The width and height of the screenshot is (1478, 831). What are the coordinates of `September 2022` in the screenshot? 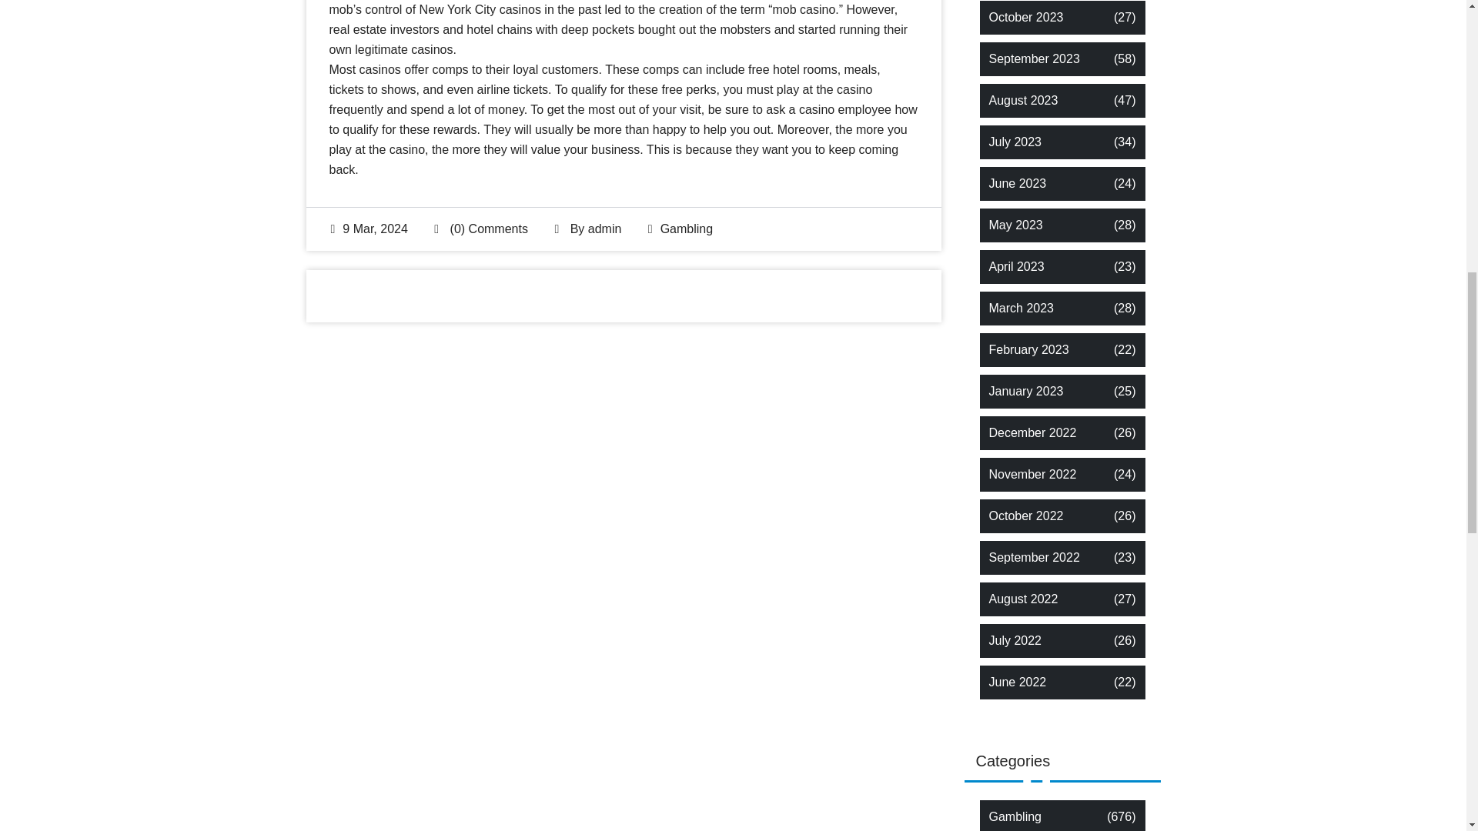 It's located at (1033, 557).